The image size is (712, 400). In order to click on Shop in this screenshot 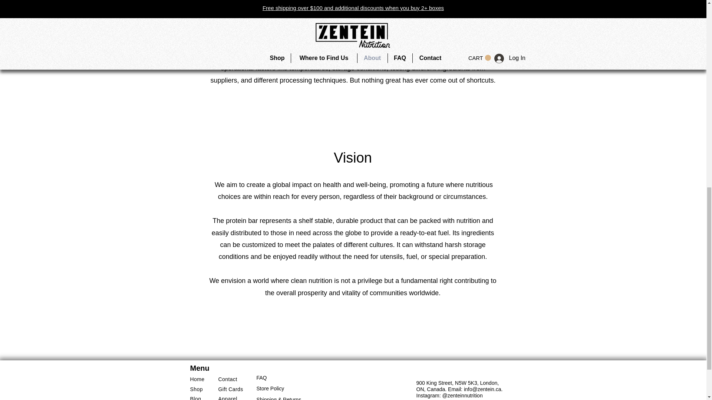, I will do `click(196, 389)`.